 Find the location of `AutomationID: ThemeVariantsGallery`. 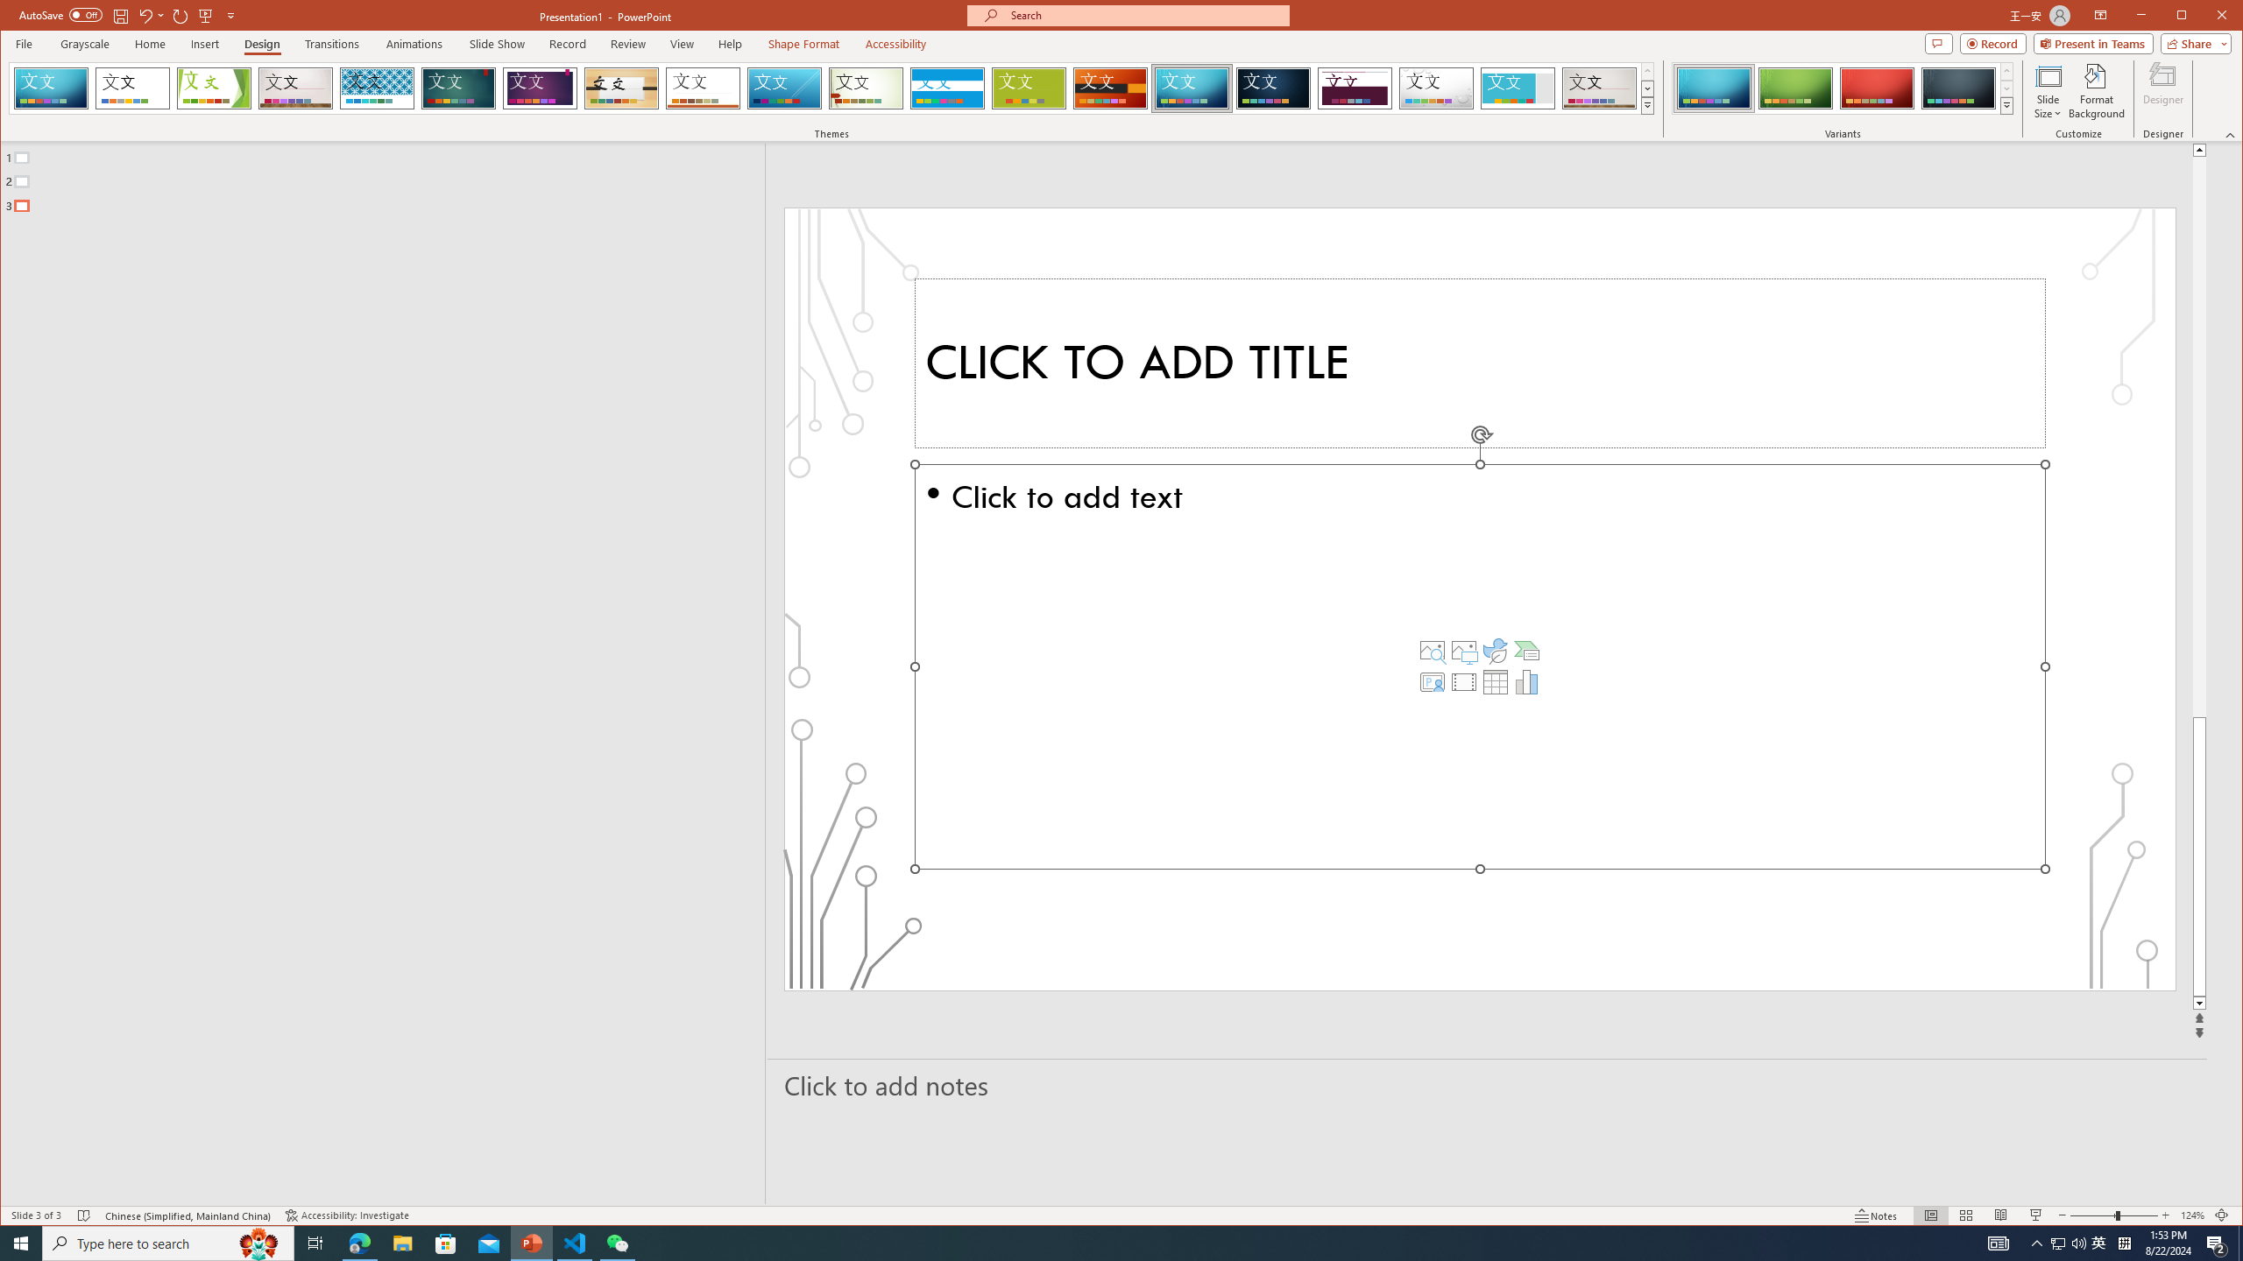

AutomationID: ThemeVariantsGallery is located at coordinates (1843, 88).